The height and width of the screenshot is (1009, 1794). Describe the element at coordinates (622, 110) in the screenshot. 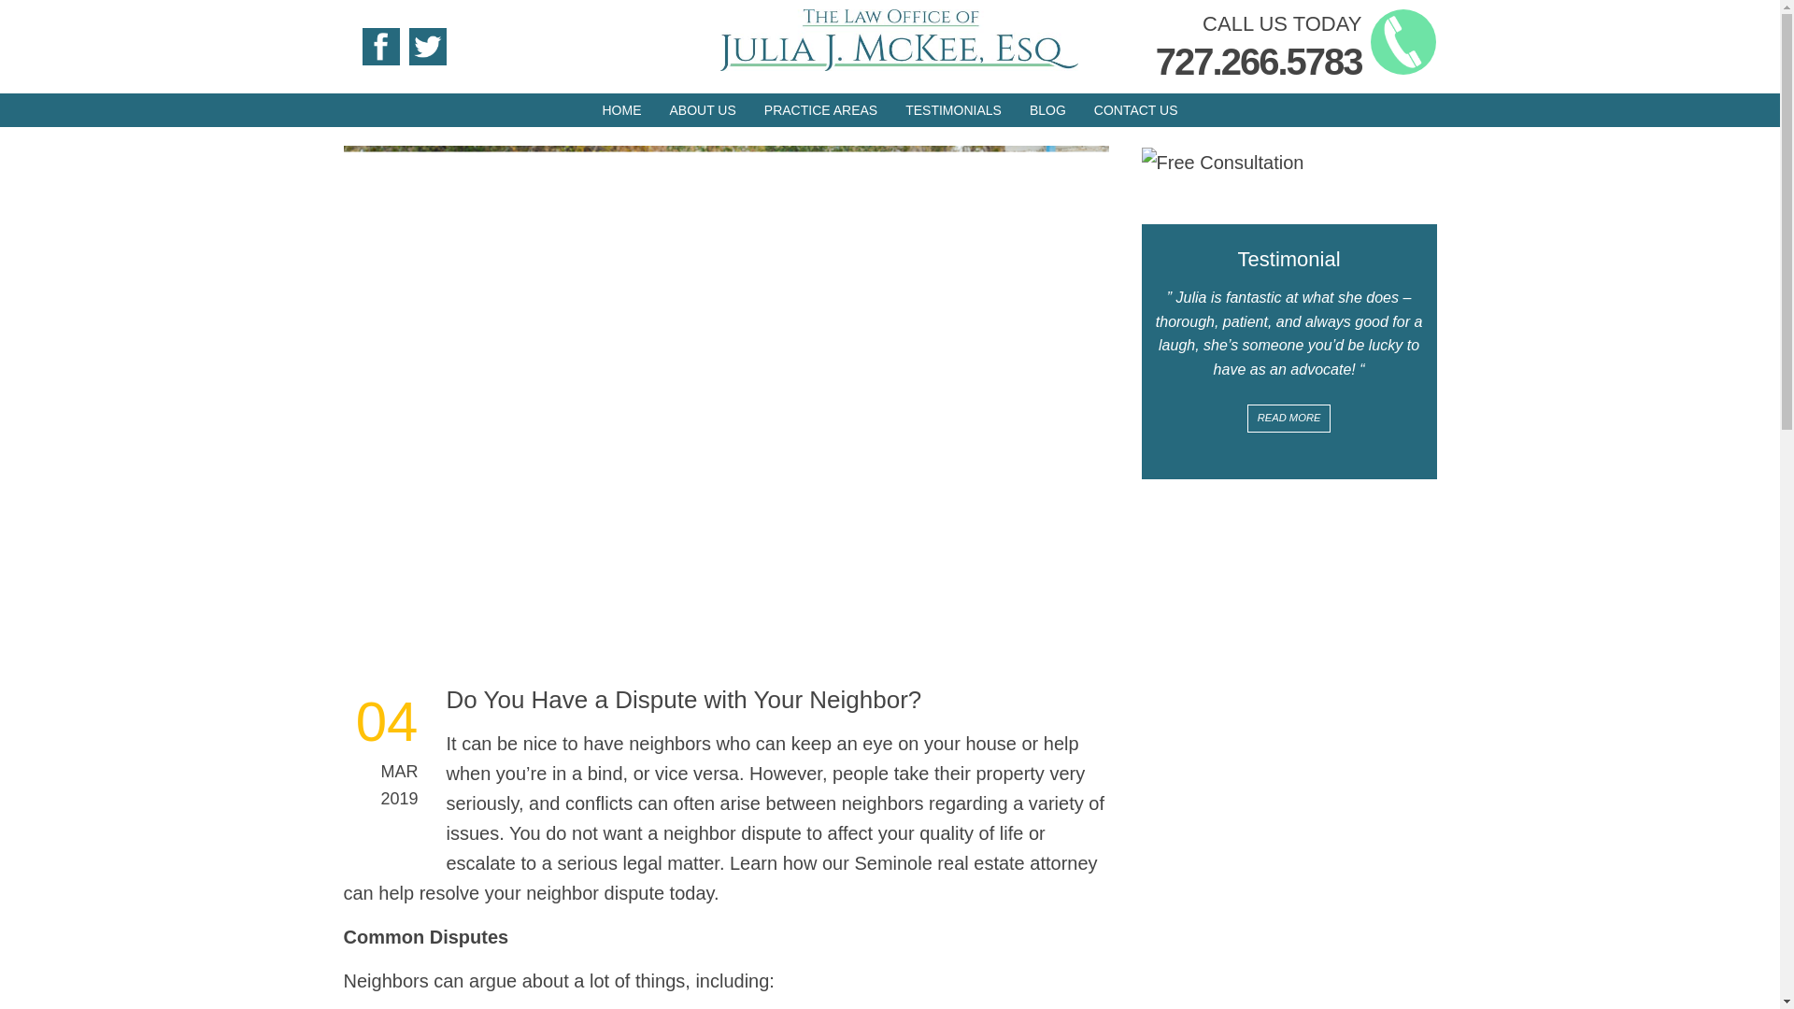

I see `HOME` at that location.